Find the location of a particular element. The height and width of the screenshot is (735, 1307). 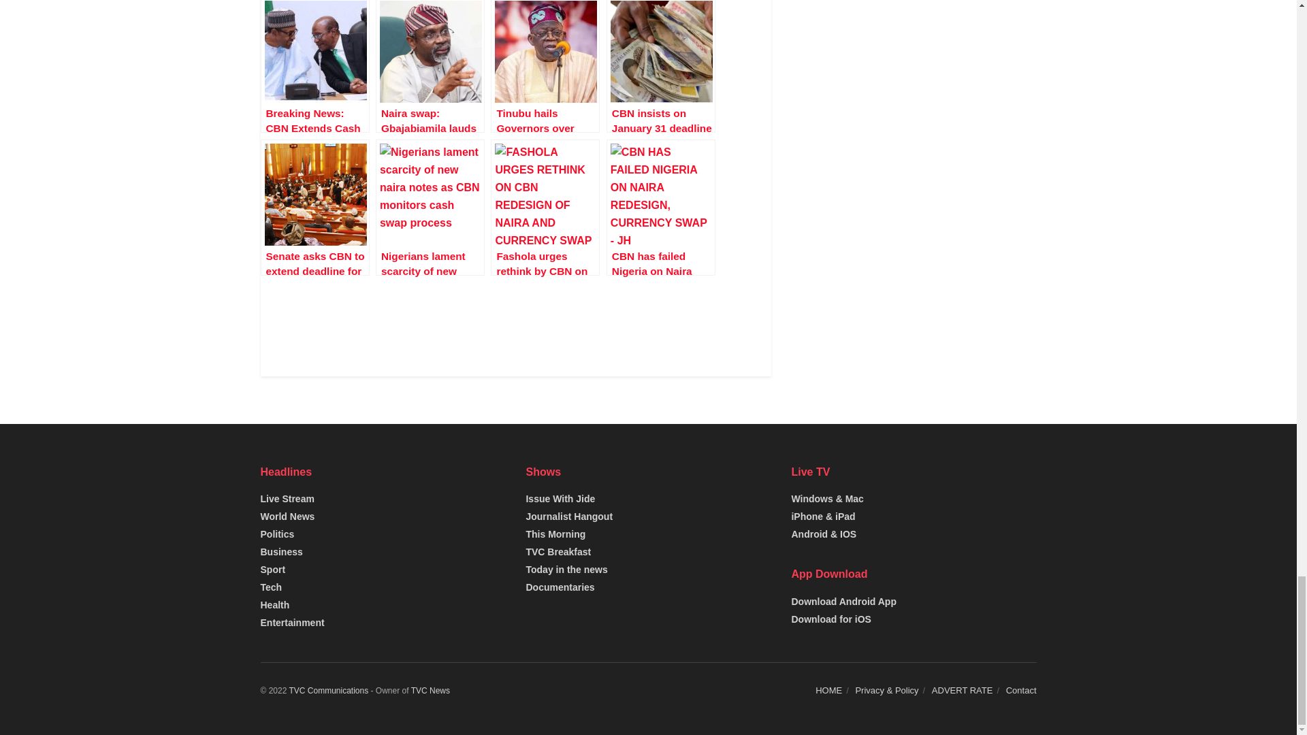

TVC News is located at coordinates (430, 690).